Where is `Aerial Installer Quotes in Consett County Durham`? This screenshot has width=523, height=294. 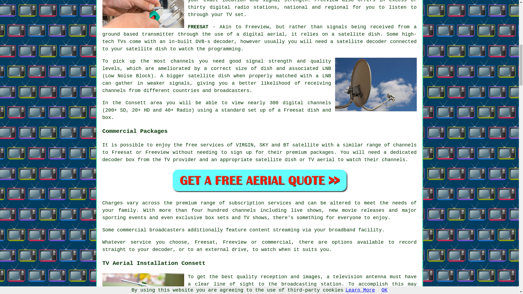 Aerial Installer Quotes in Consett County Durham is located at coordinates (259, 180).